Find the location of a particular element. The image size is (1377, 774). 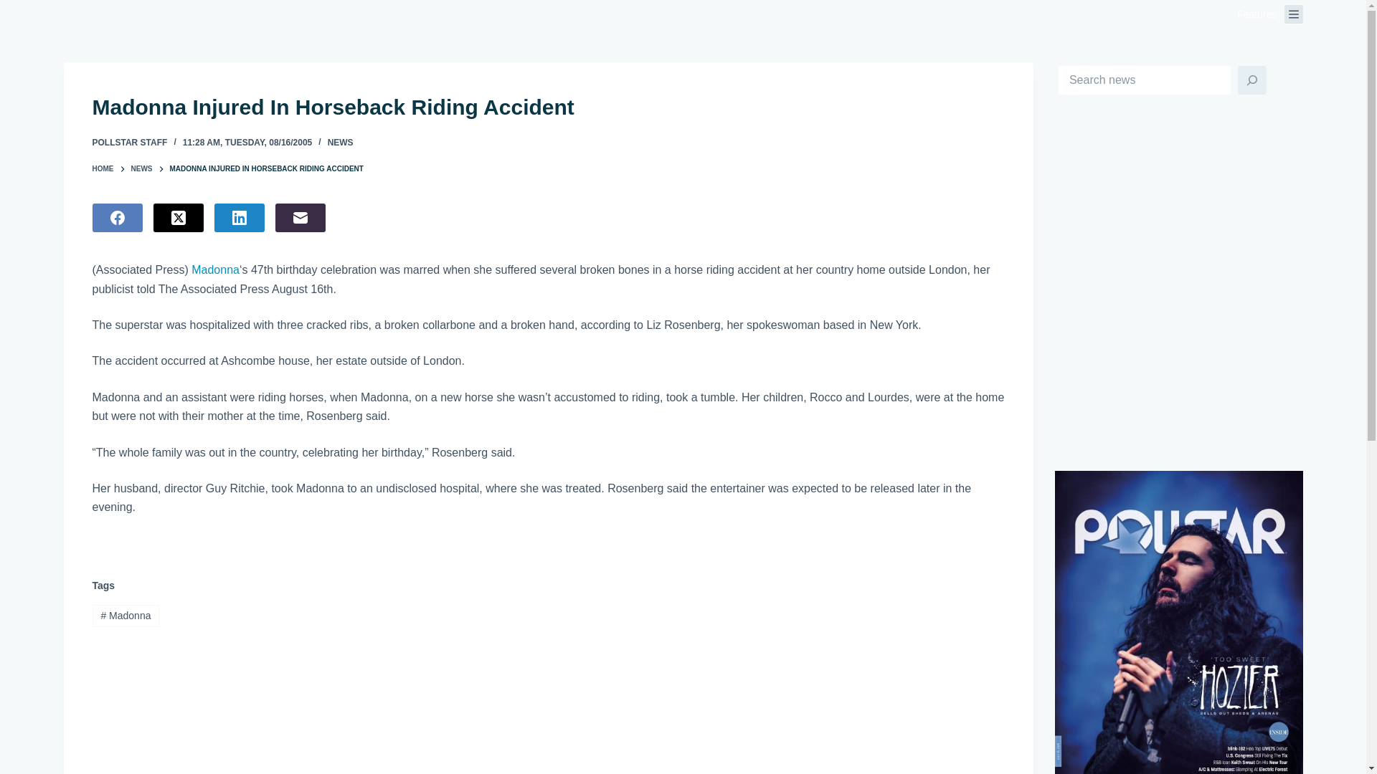

Madonna Injured In Horseback Riding Accident is located at coordinates (548, 107).